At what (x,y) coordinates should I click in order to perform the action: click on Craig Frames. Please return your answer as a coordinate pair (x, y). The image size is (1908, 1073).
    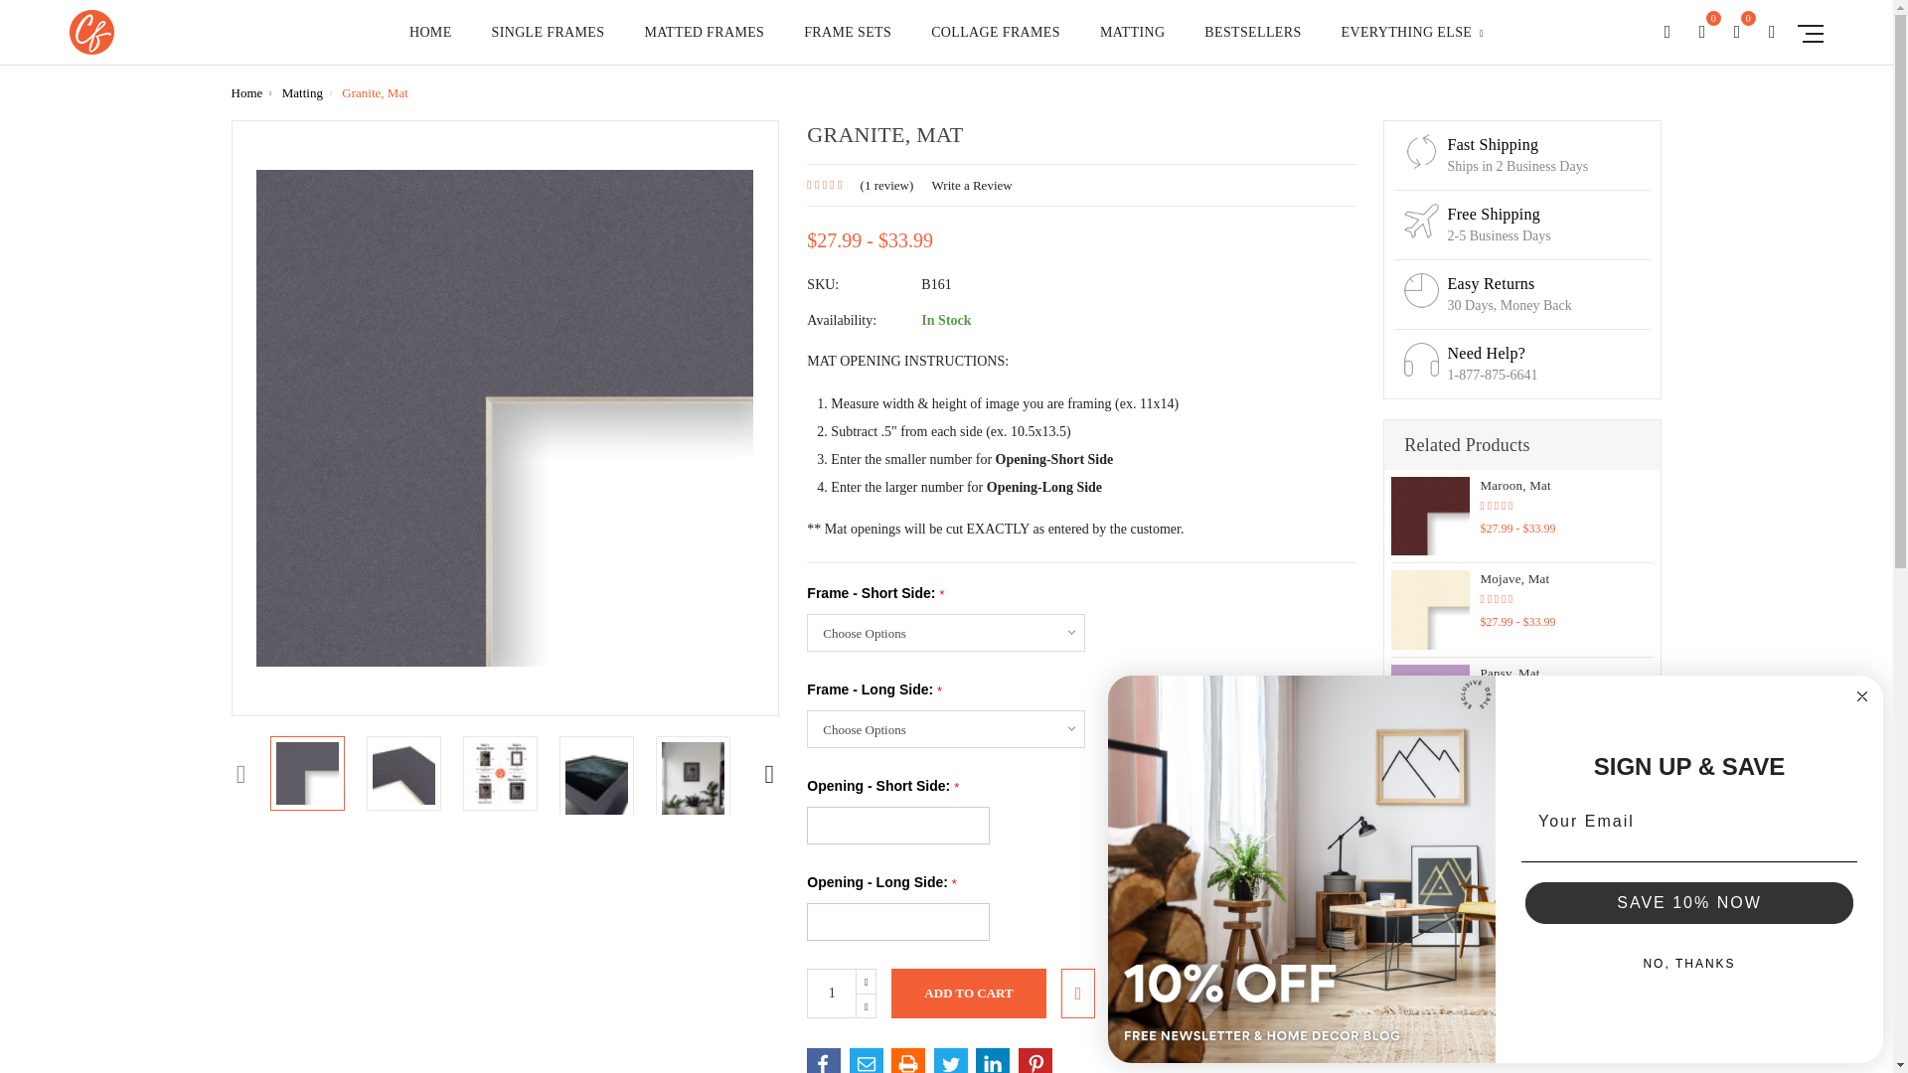
    Looking at the image, I should click on (91, 32).